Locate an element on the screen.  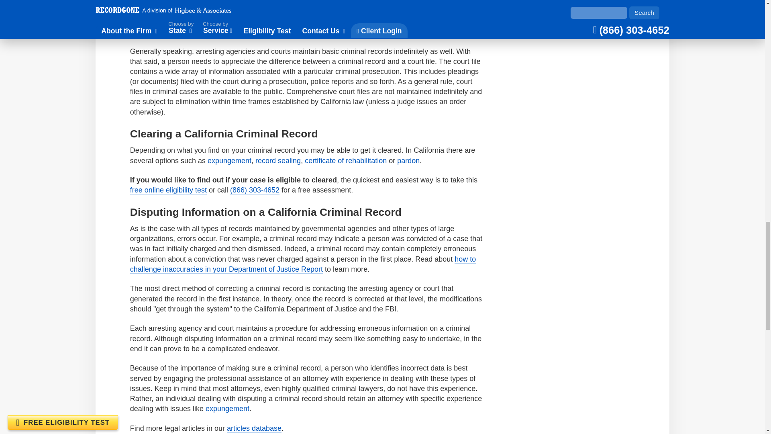
California expungements is located at coordinates (229, 161).